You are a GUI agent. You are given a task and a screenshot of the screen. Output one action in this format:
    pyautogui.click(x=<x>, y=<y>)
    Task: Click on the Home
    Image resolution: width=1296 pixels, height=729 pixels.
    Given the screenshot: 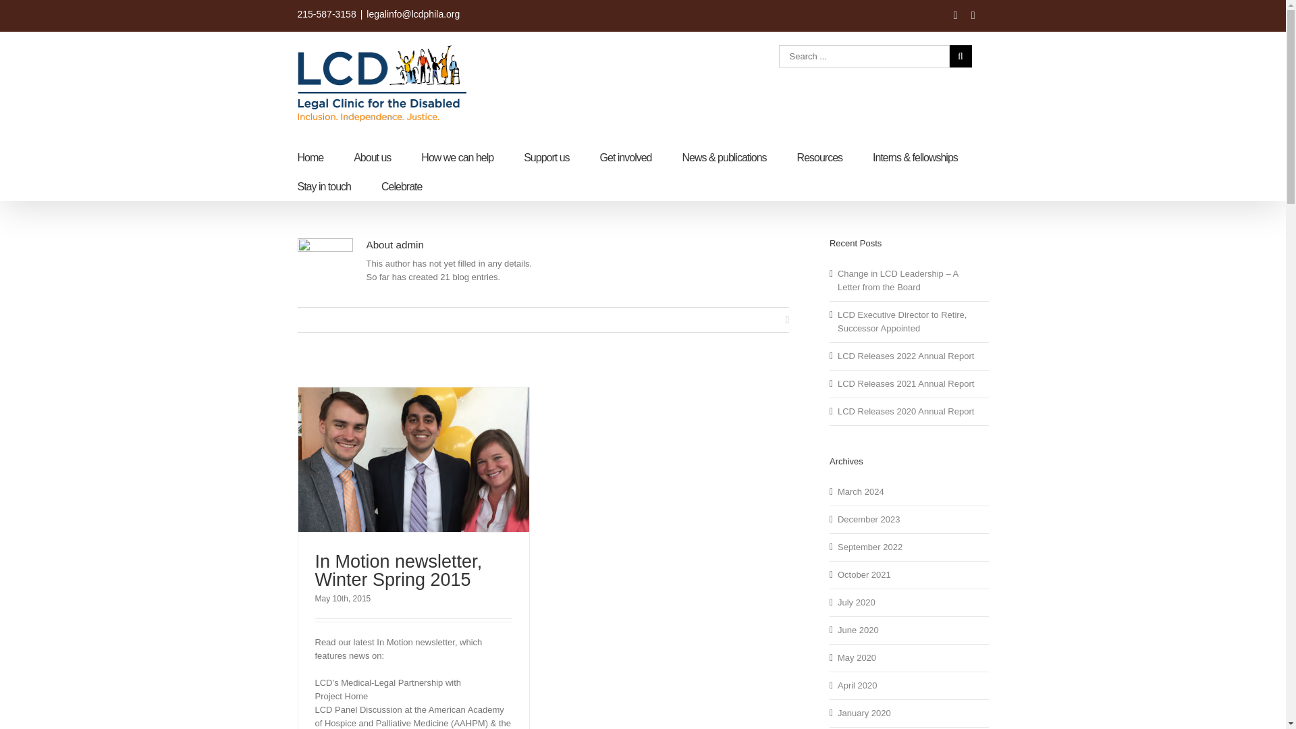 What is the action you would take?
    pyautogui.click(x=309, y=157)
    